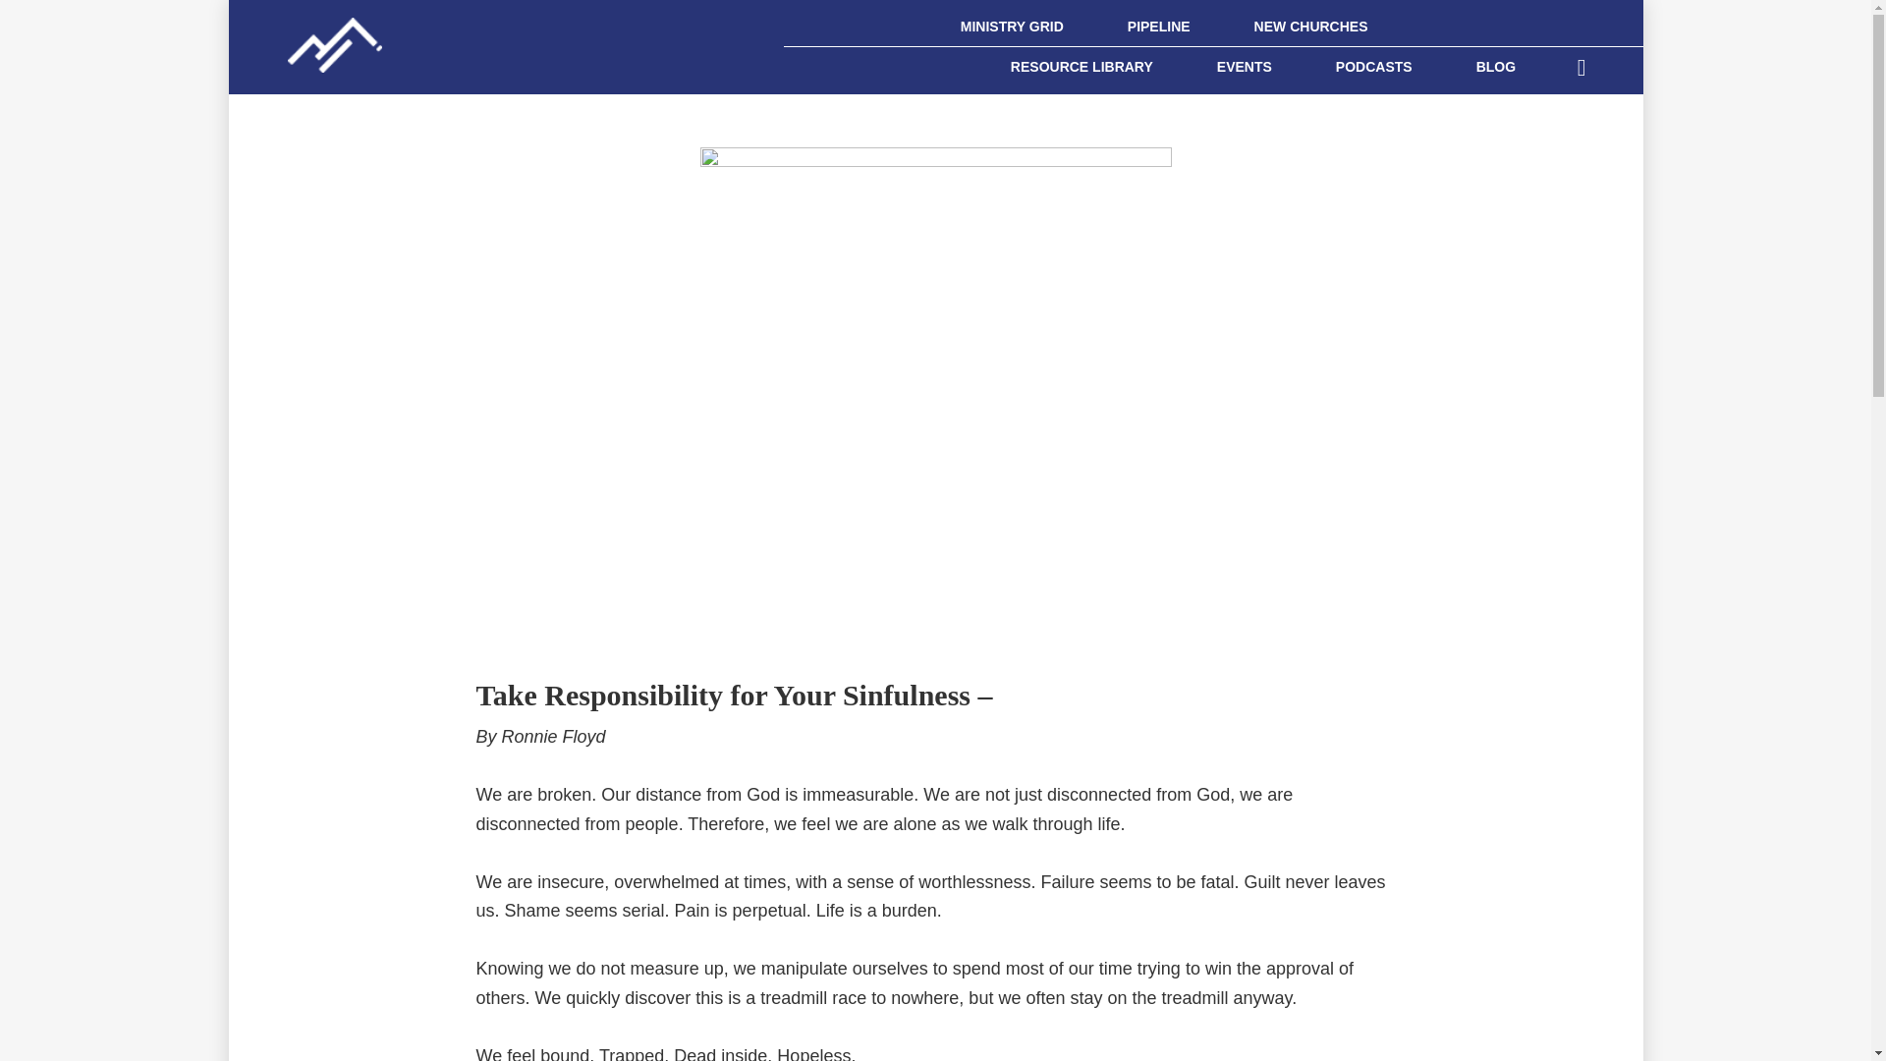 This screenshot has height=1061, width=1886. Describe the element at coordinates (319, 33) in the screenshot. I see `Lifeway Leadership` at that location.